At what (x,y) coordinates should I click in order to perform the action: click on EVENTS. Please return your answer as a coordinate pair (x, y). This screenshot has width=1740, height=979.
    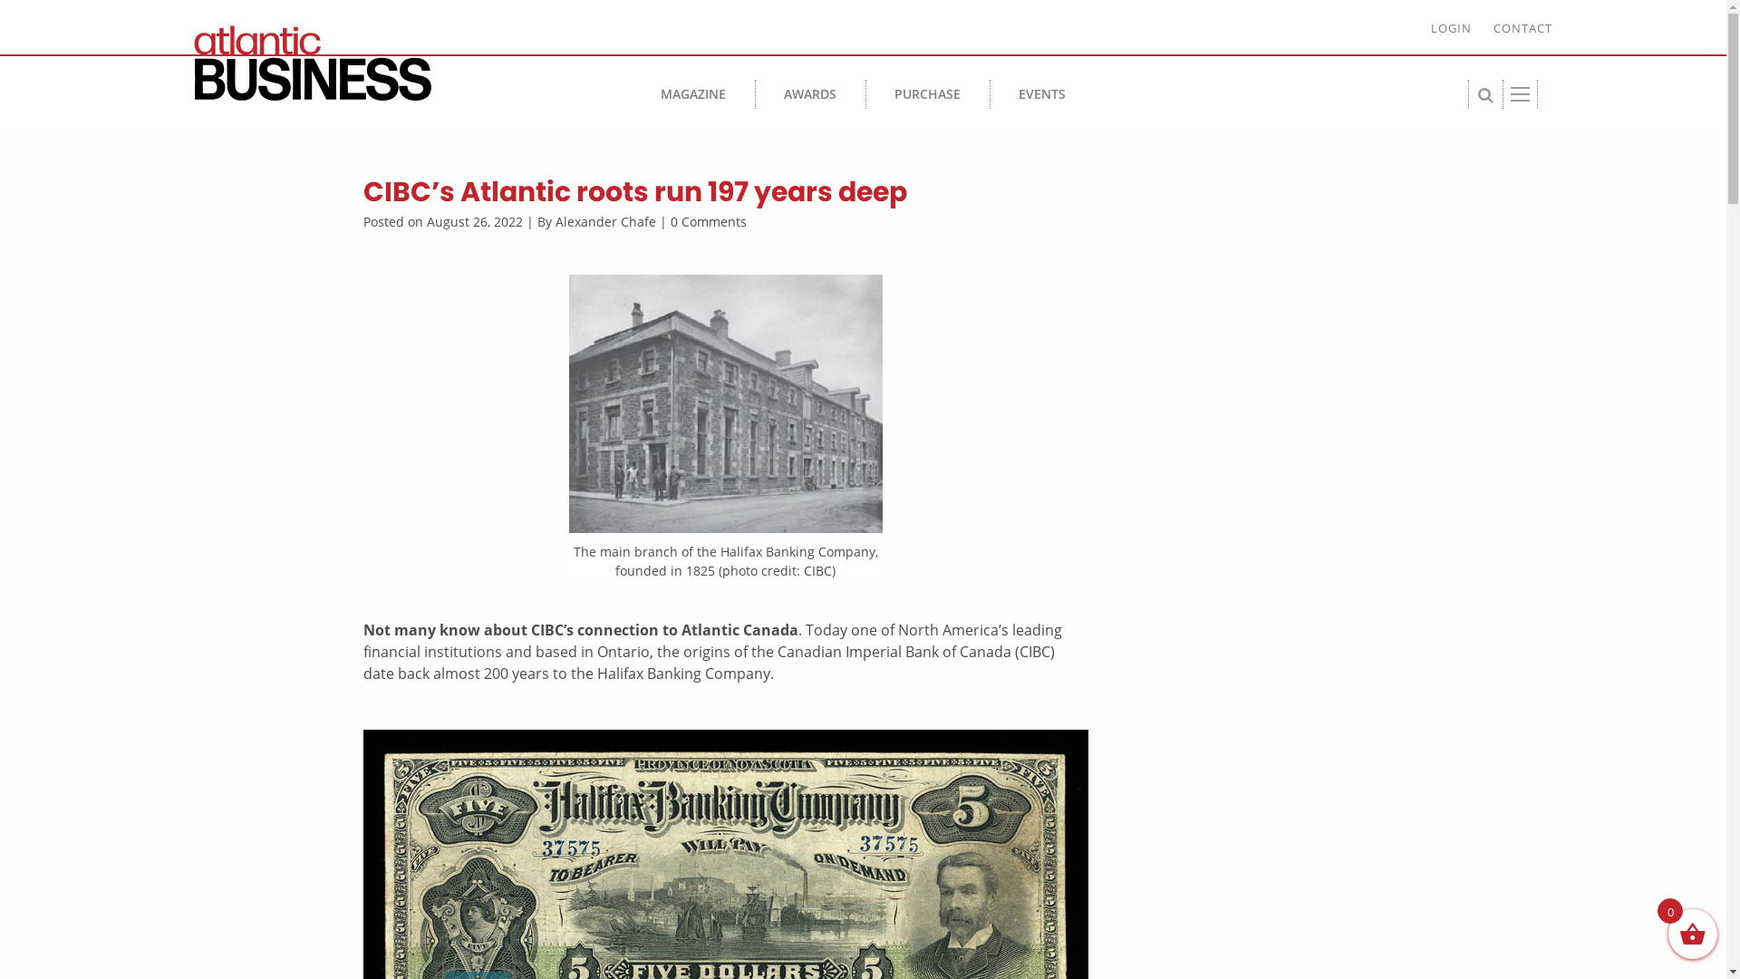
    Looking at the image, I should click on (1042, 94).